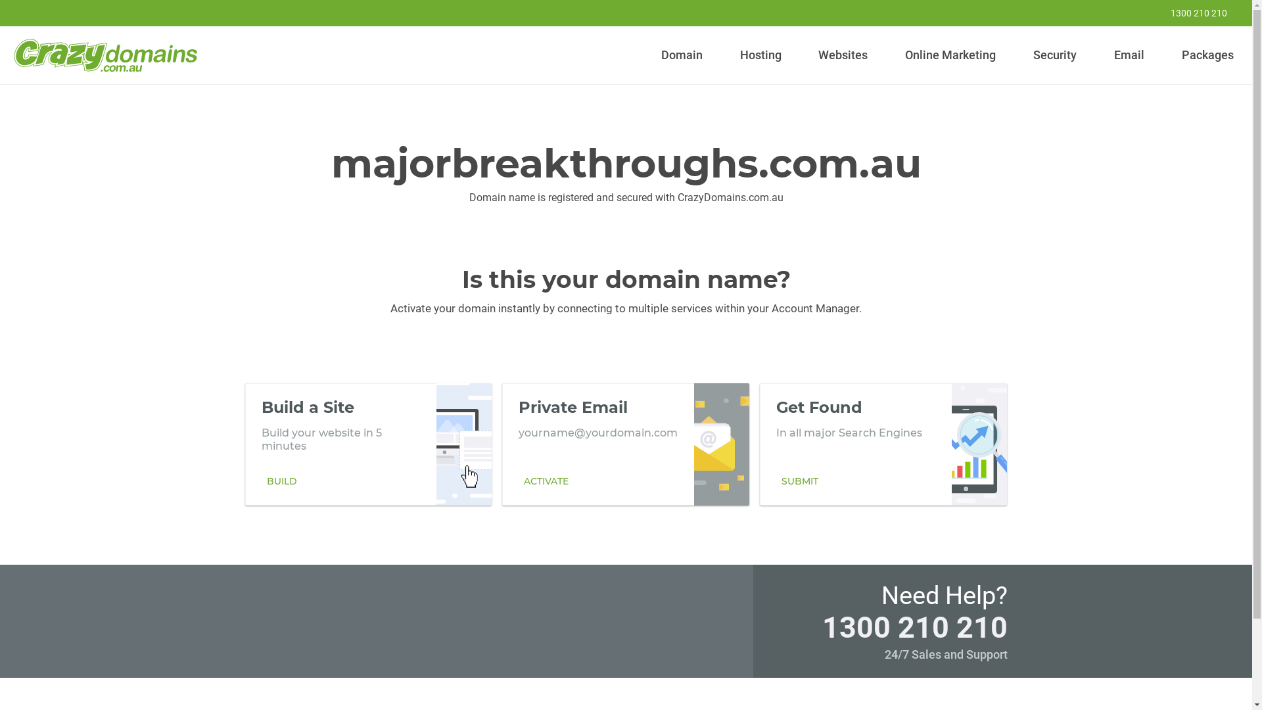  Describe the element at coordinates (843, 55) in the screenshot. I see `Websites` at that location.